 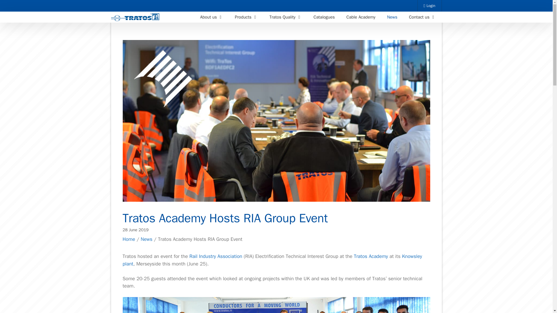 What do you see at coordinates (135, 17) in the screenshot?
I see `Tratos Group` at bounding box center [135, 17].